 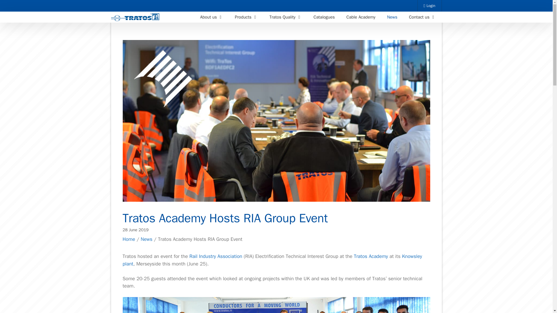 What do you see at coordinates (135, 17) in the screenshot?
I see `Tratos Group` at bounding box center [135, 17].